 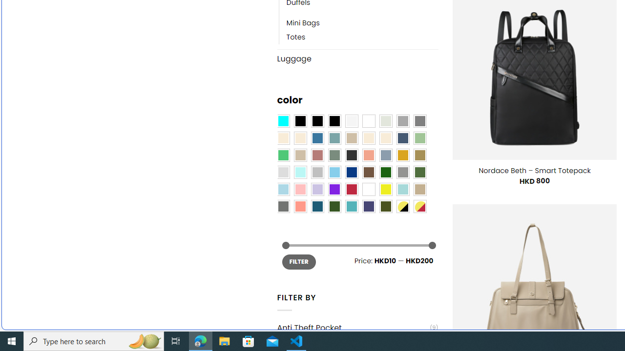 What do you see at coordinates (357, 328) in the screenshot?
I see `Anti Theft Pocket(9)` at bounding box center [357, 328].